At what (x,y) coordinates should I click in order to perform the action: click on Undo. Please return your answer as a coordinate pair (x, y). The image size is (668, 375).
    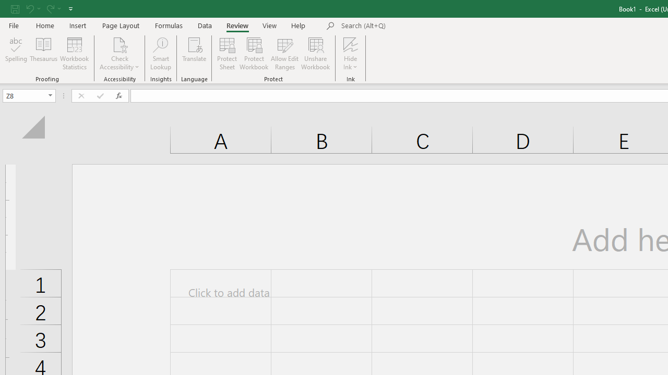
    Looking at the image, I should click on (32, 8).